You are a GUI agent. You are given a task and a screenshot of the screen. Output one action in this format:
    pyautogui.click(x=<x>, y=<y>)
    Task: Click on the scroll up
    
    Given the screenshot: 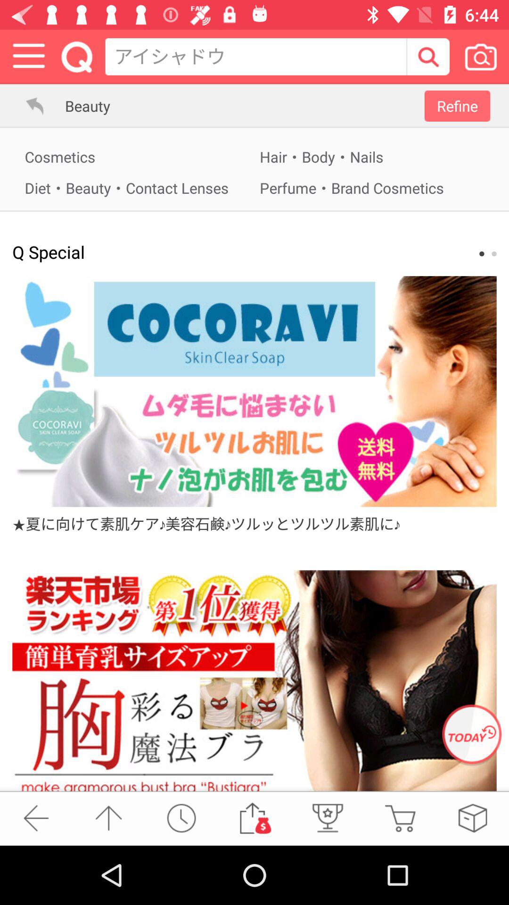 What is the action you would take?
    pyautogui.click(x=108, y=818)
    